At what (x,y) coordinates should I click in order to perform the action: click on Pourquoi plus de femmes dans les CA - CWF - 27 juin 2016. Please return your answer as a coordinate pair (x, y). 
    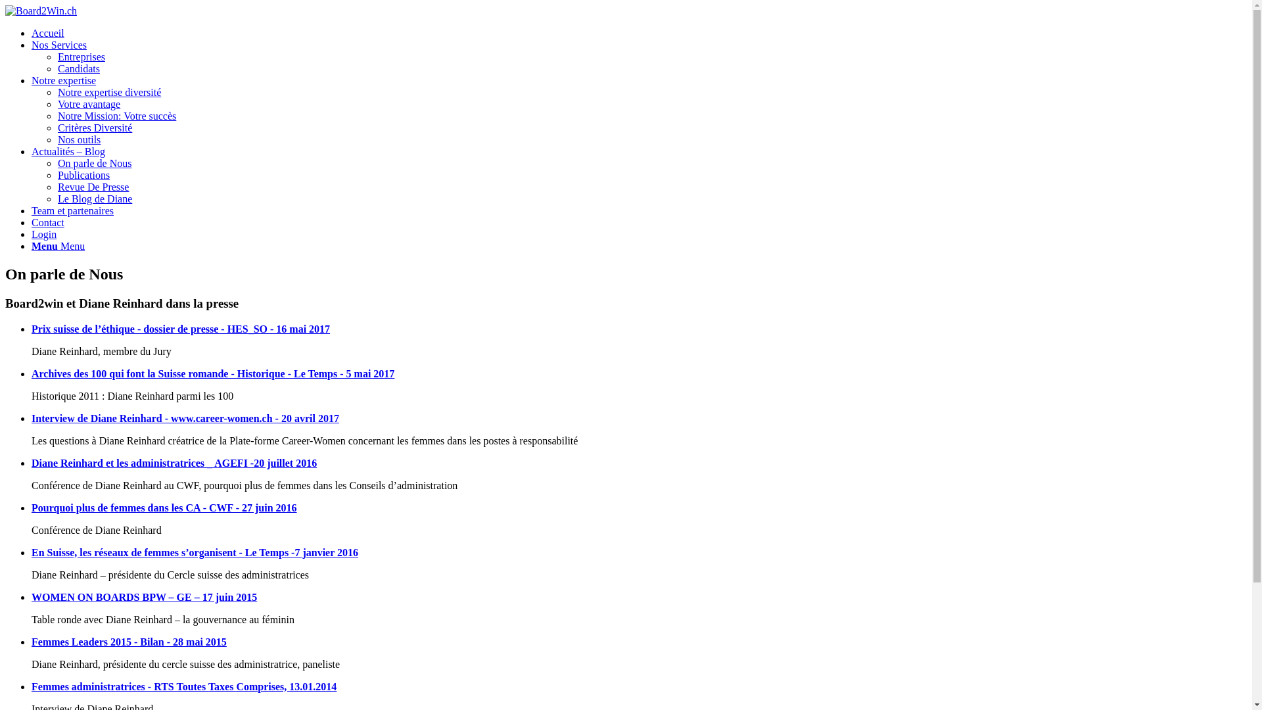
    Looking at the image, I should click on (164, 508).